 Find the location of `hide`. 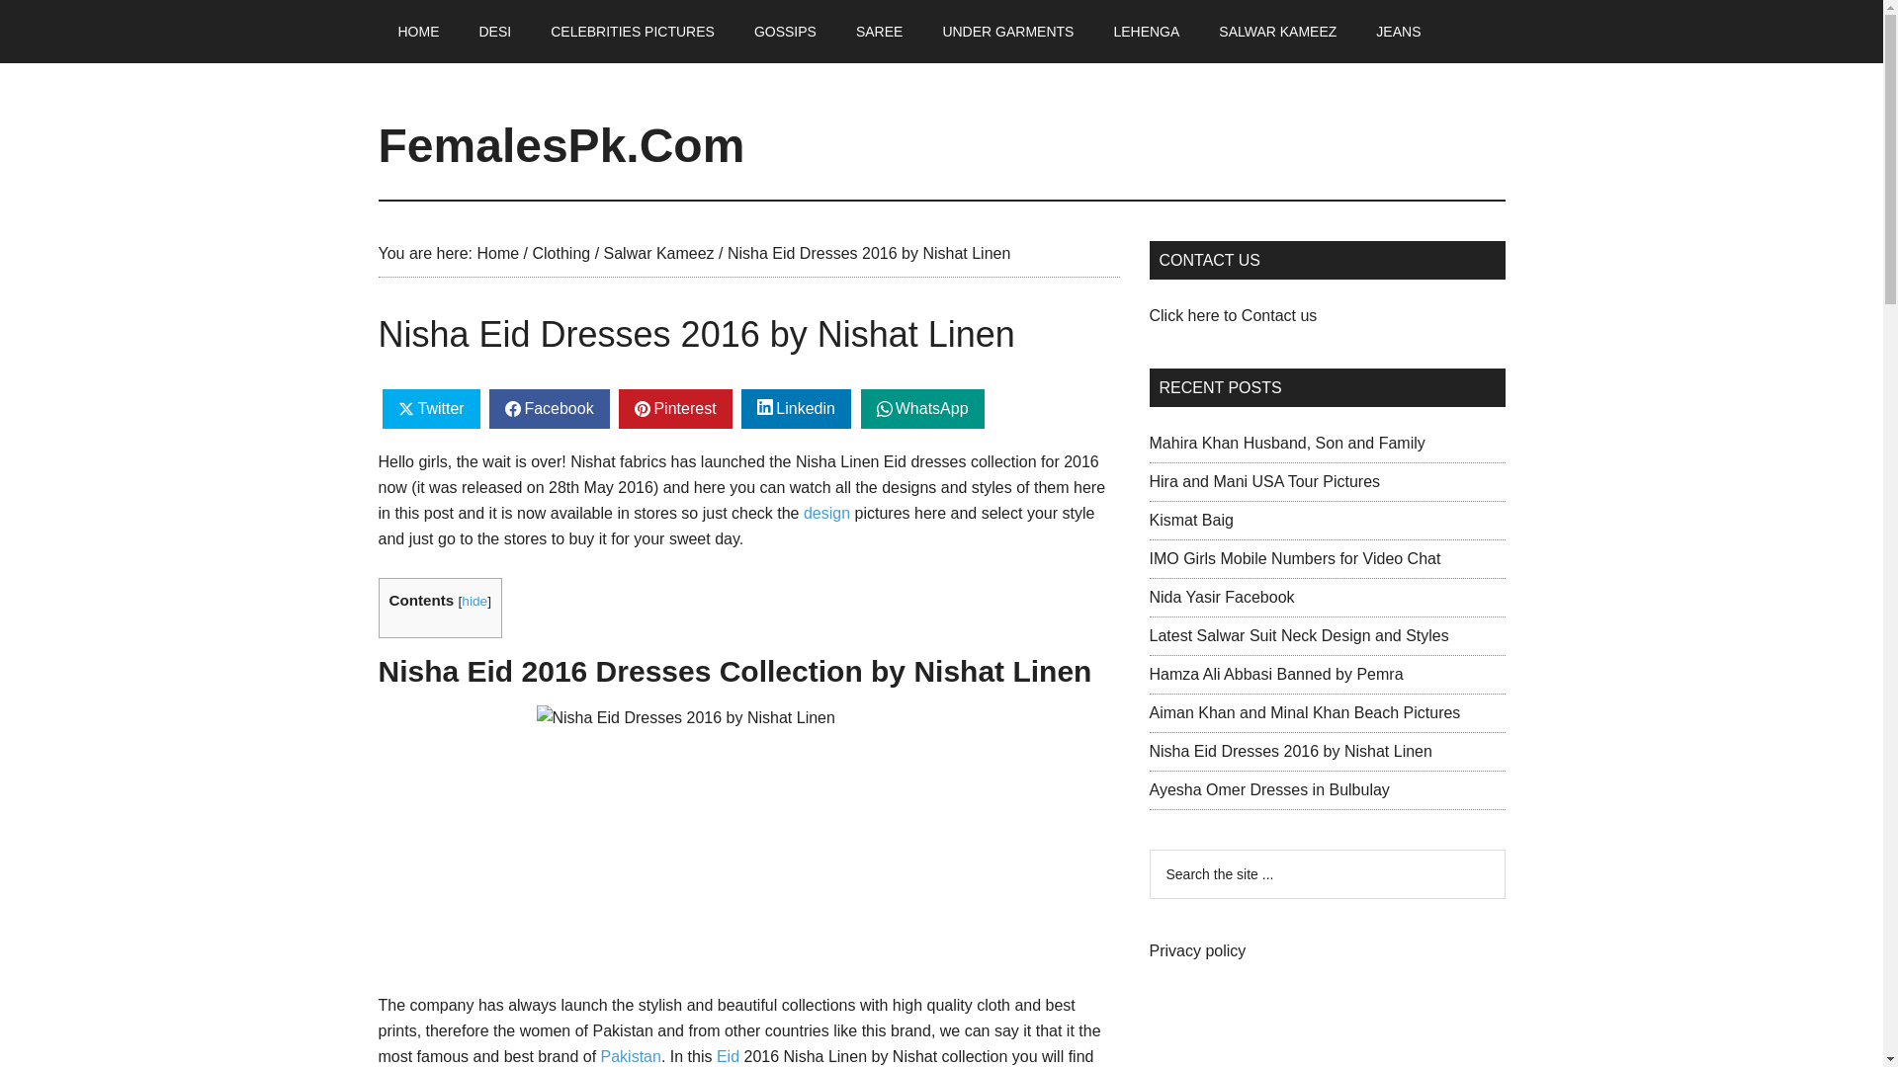

hide is located at coordinates (474, 601).